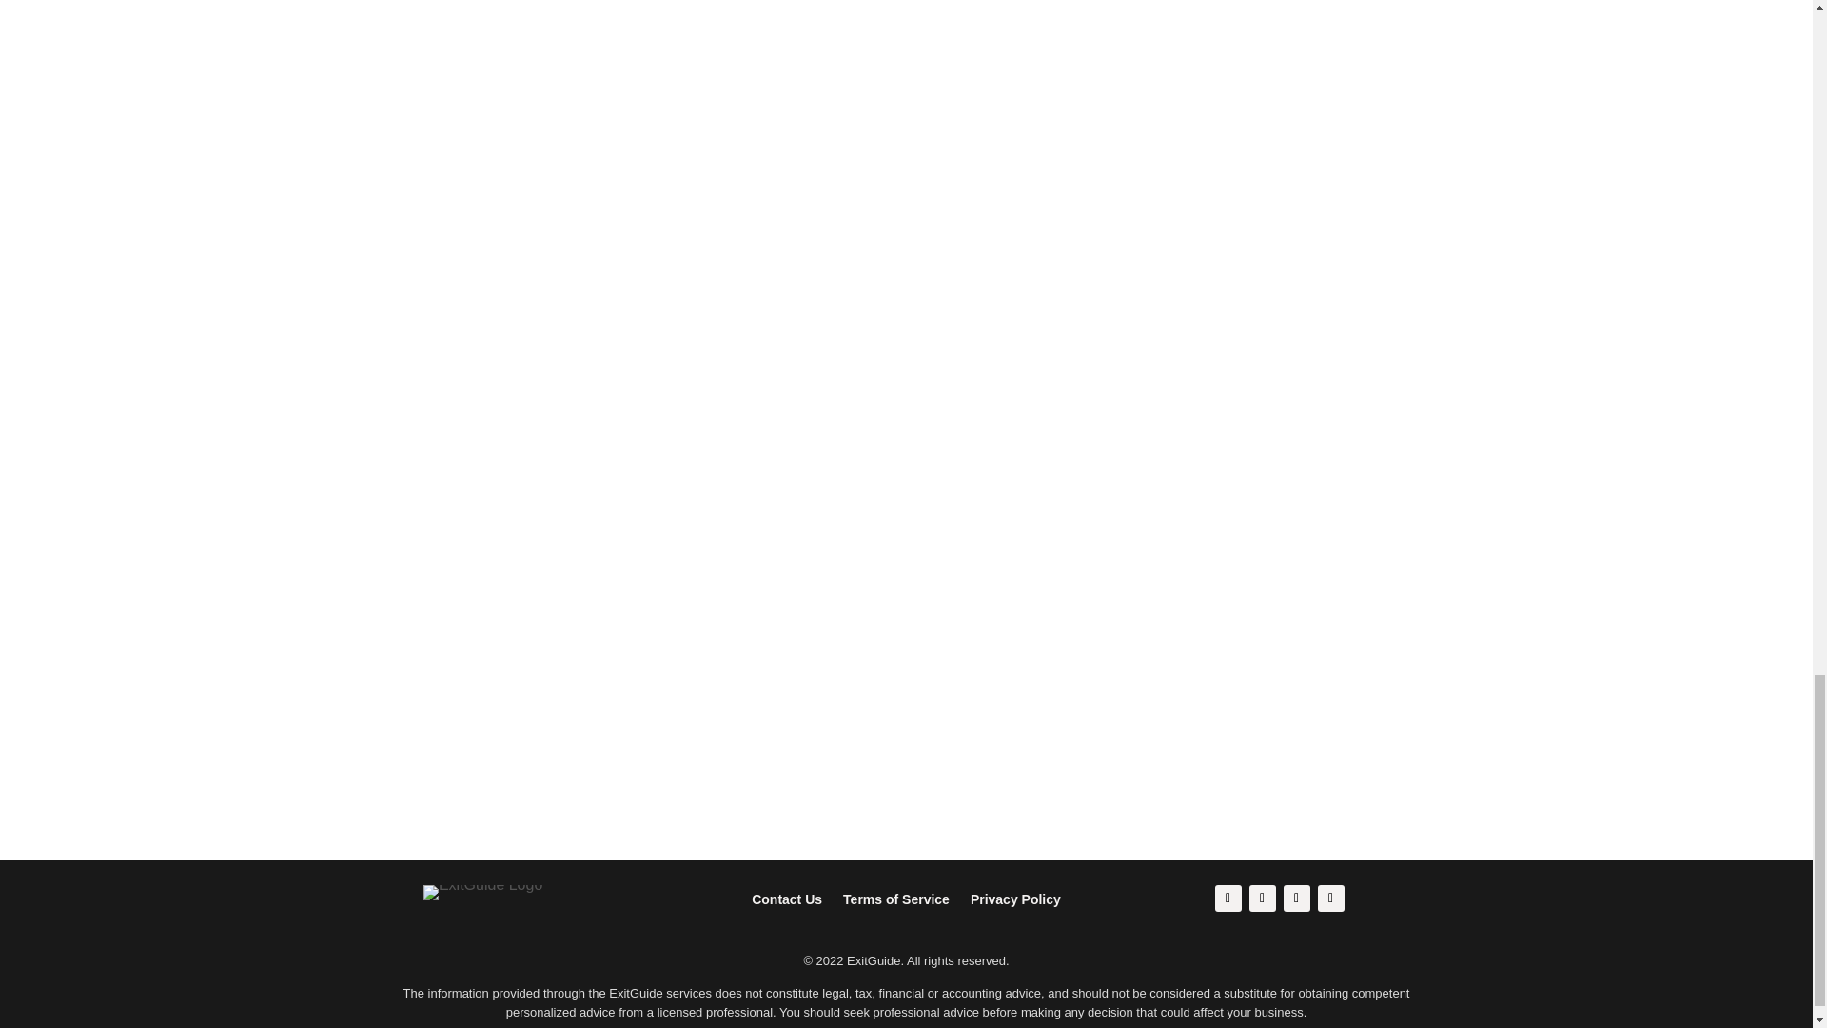 The image size is (1827, 1028). I want to click on Follow on X, so click(1262, 898).